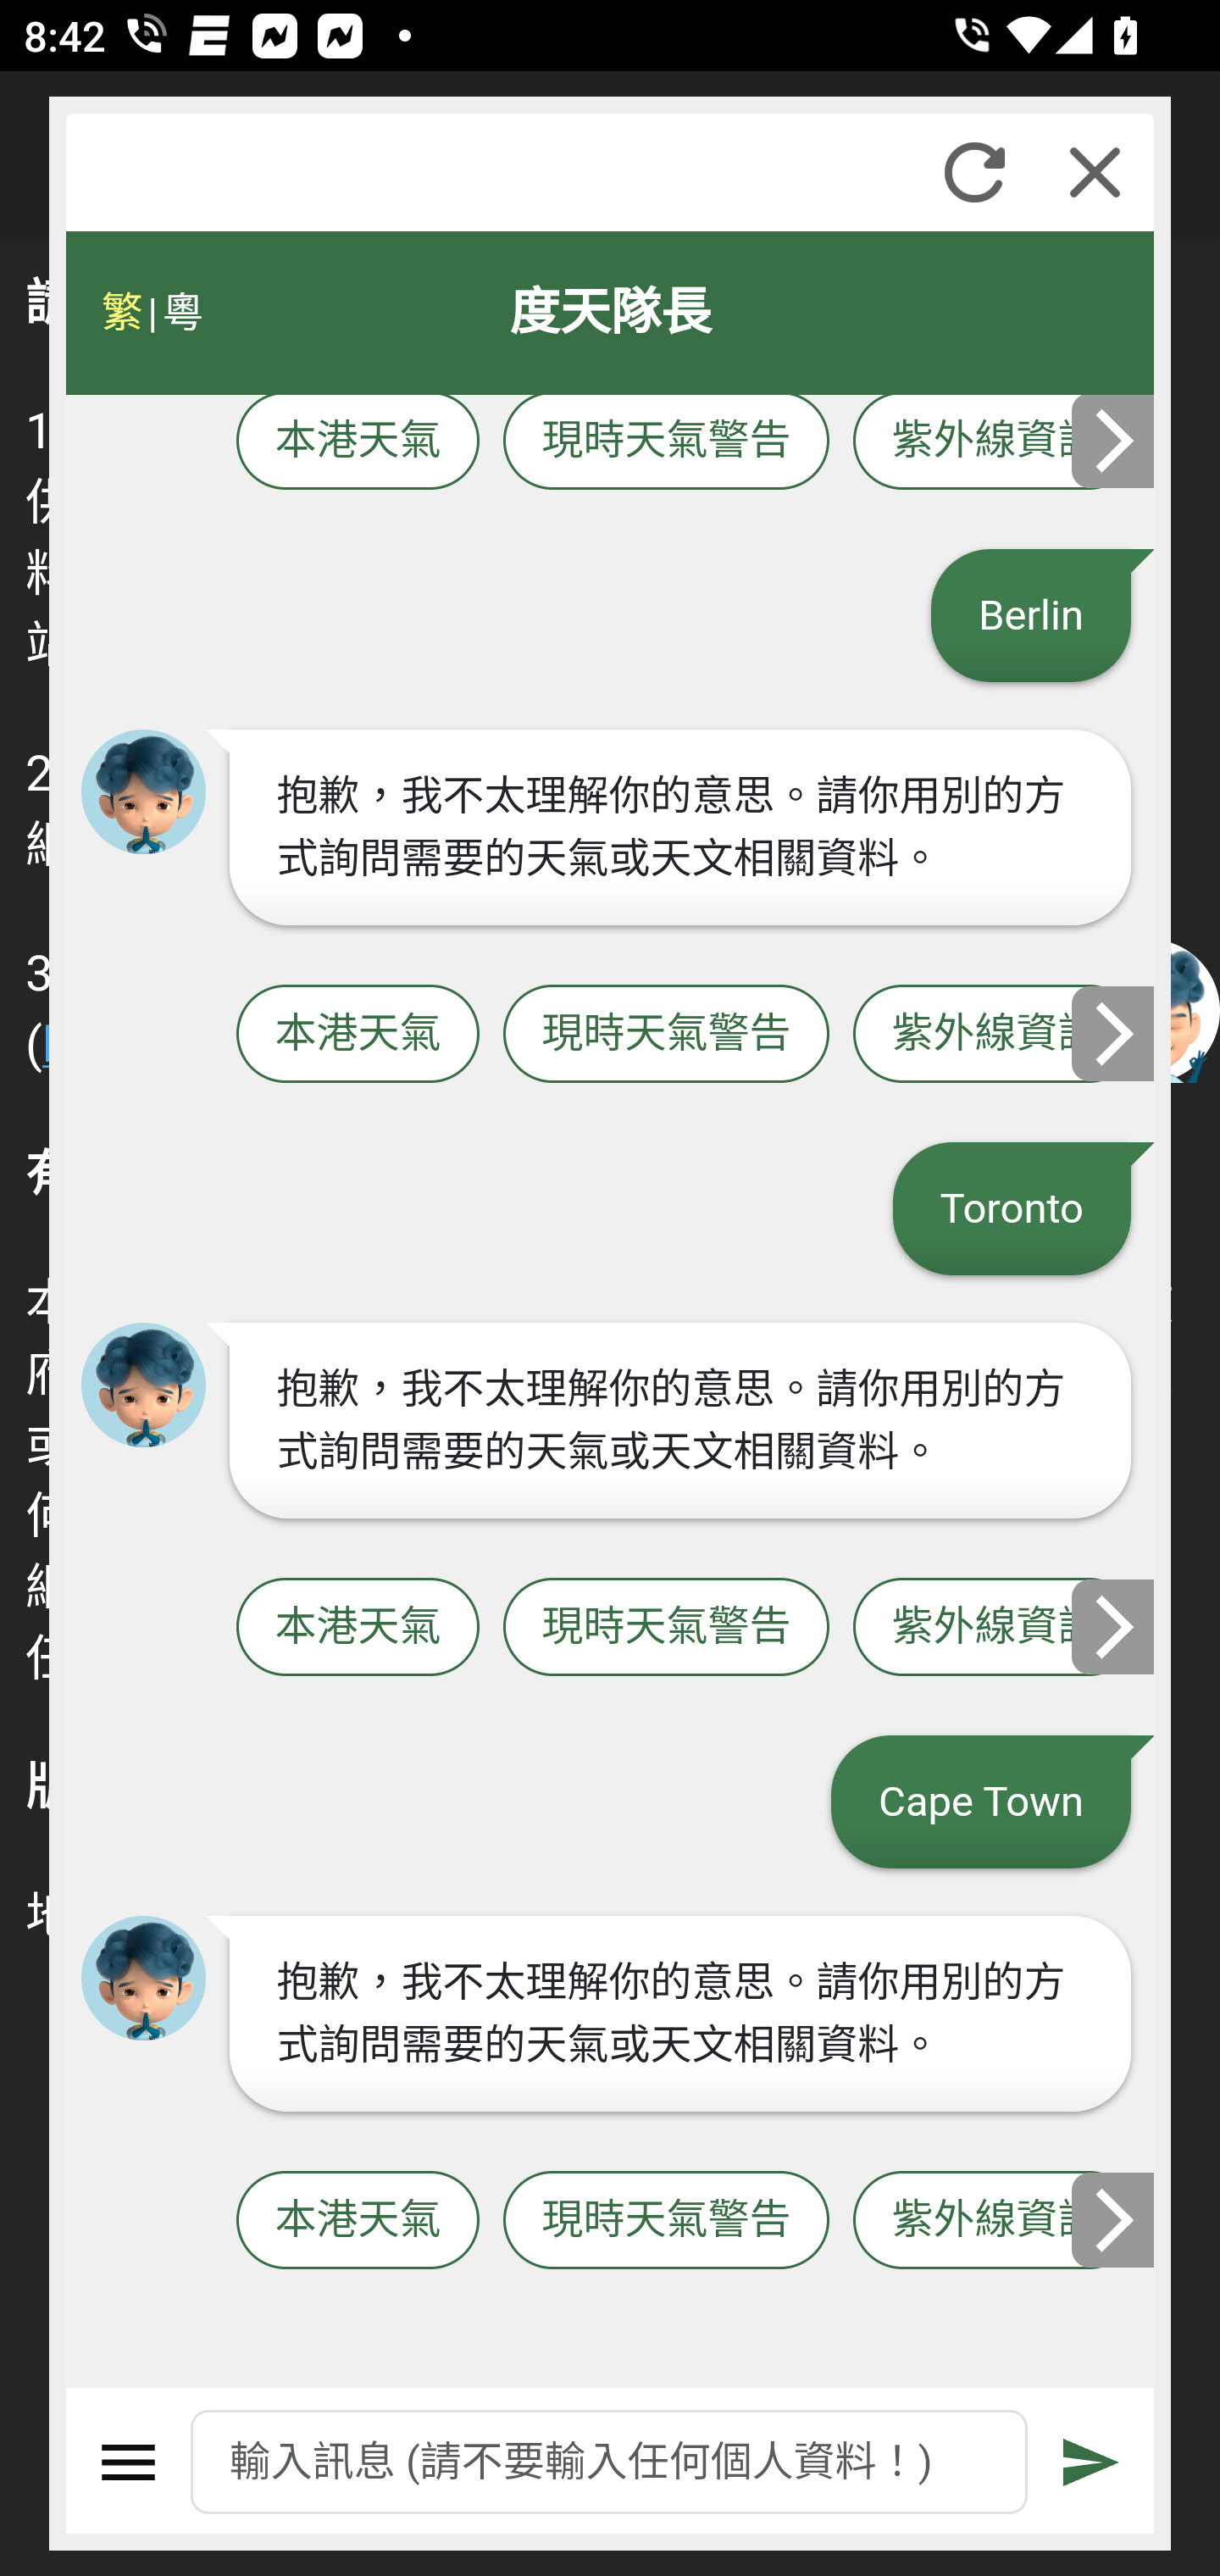  Describe the element at coordinates (358, 441) in the screenshot. I see `本港天氣` at that location.